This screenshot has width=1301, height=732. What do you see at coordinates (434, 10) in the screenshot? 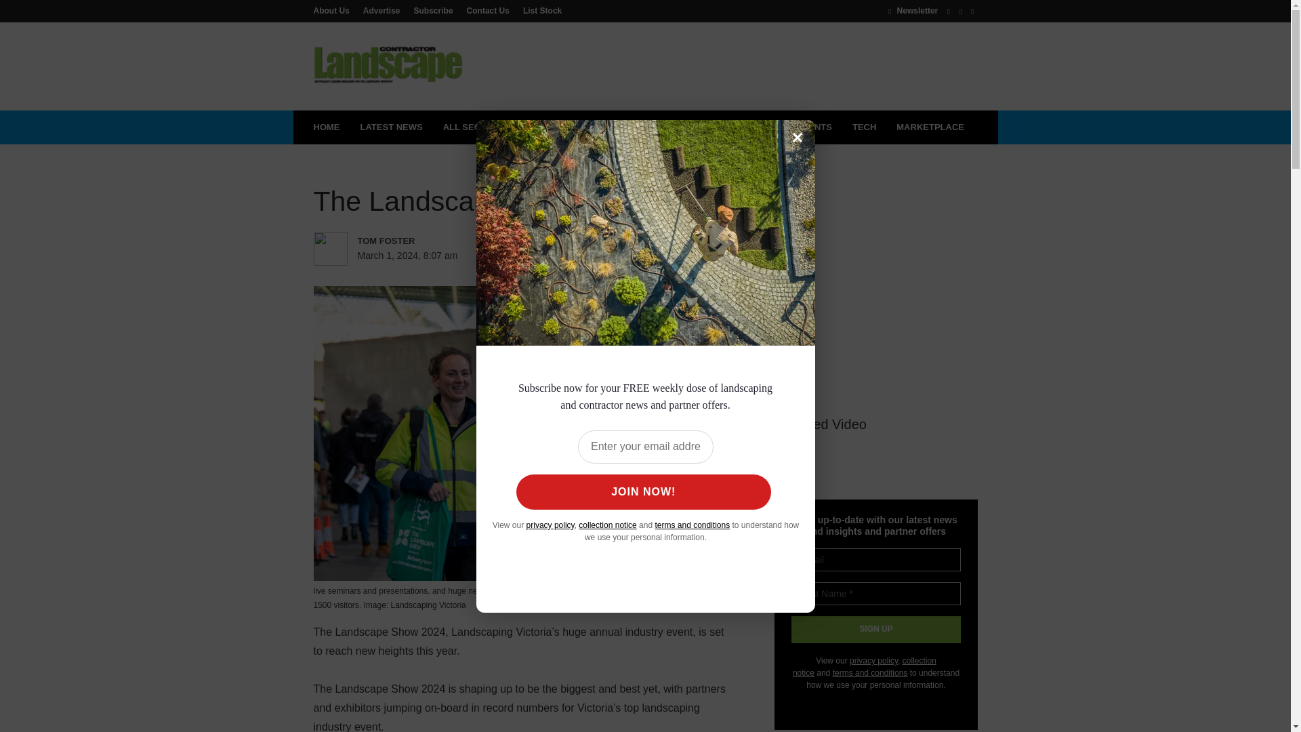
I see `Subscribe` at bounding box center [434, 10].